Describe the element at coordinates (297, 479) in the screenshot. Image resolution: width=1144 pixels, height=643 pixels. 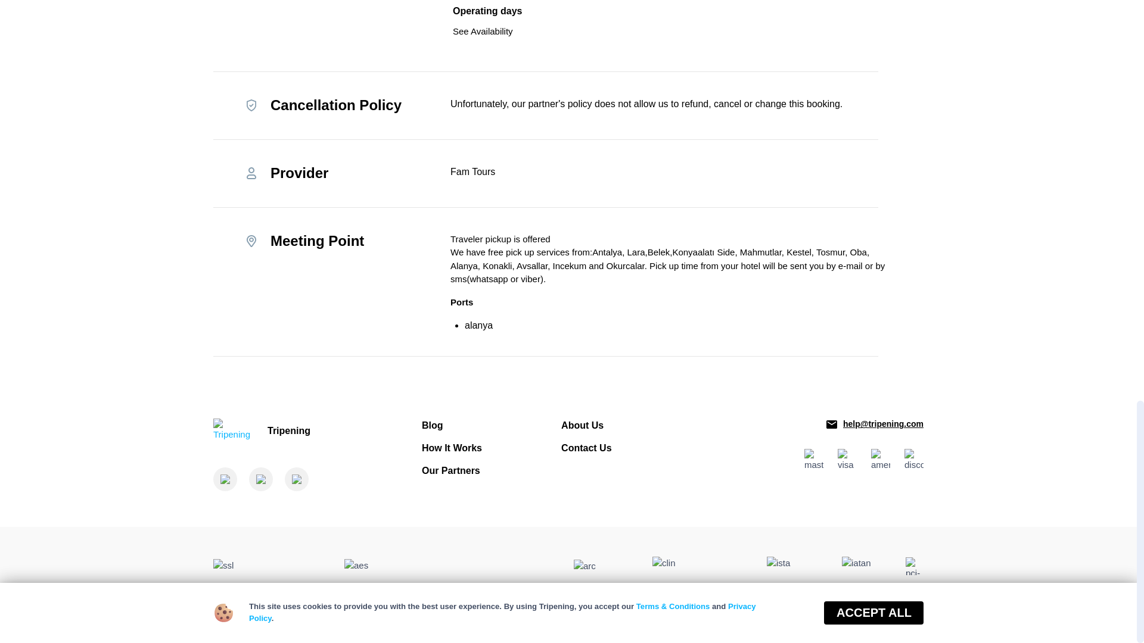
I see `instagram` at that location.